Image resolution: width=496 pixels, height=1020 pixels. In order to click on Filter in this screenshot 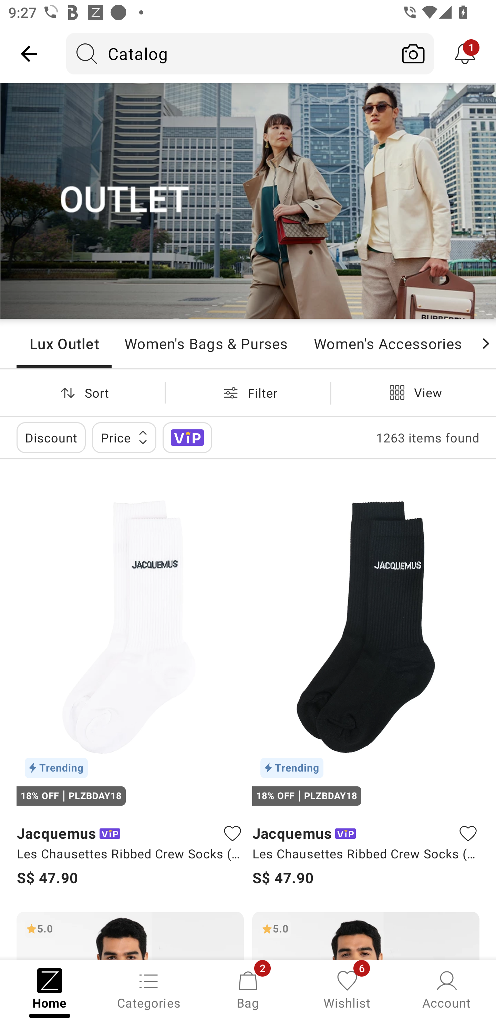, I will do `click(248, 392)`.